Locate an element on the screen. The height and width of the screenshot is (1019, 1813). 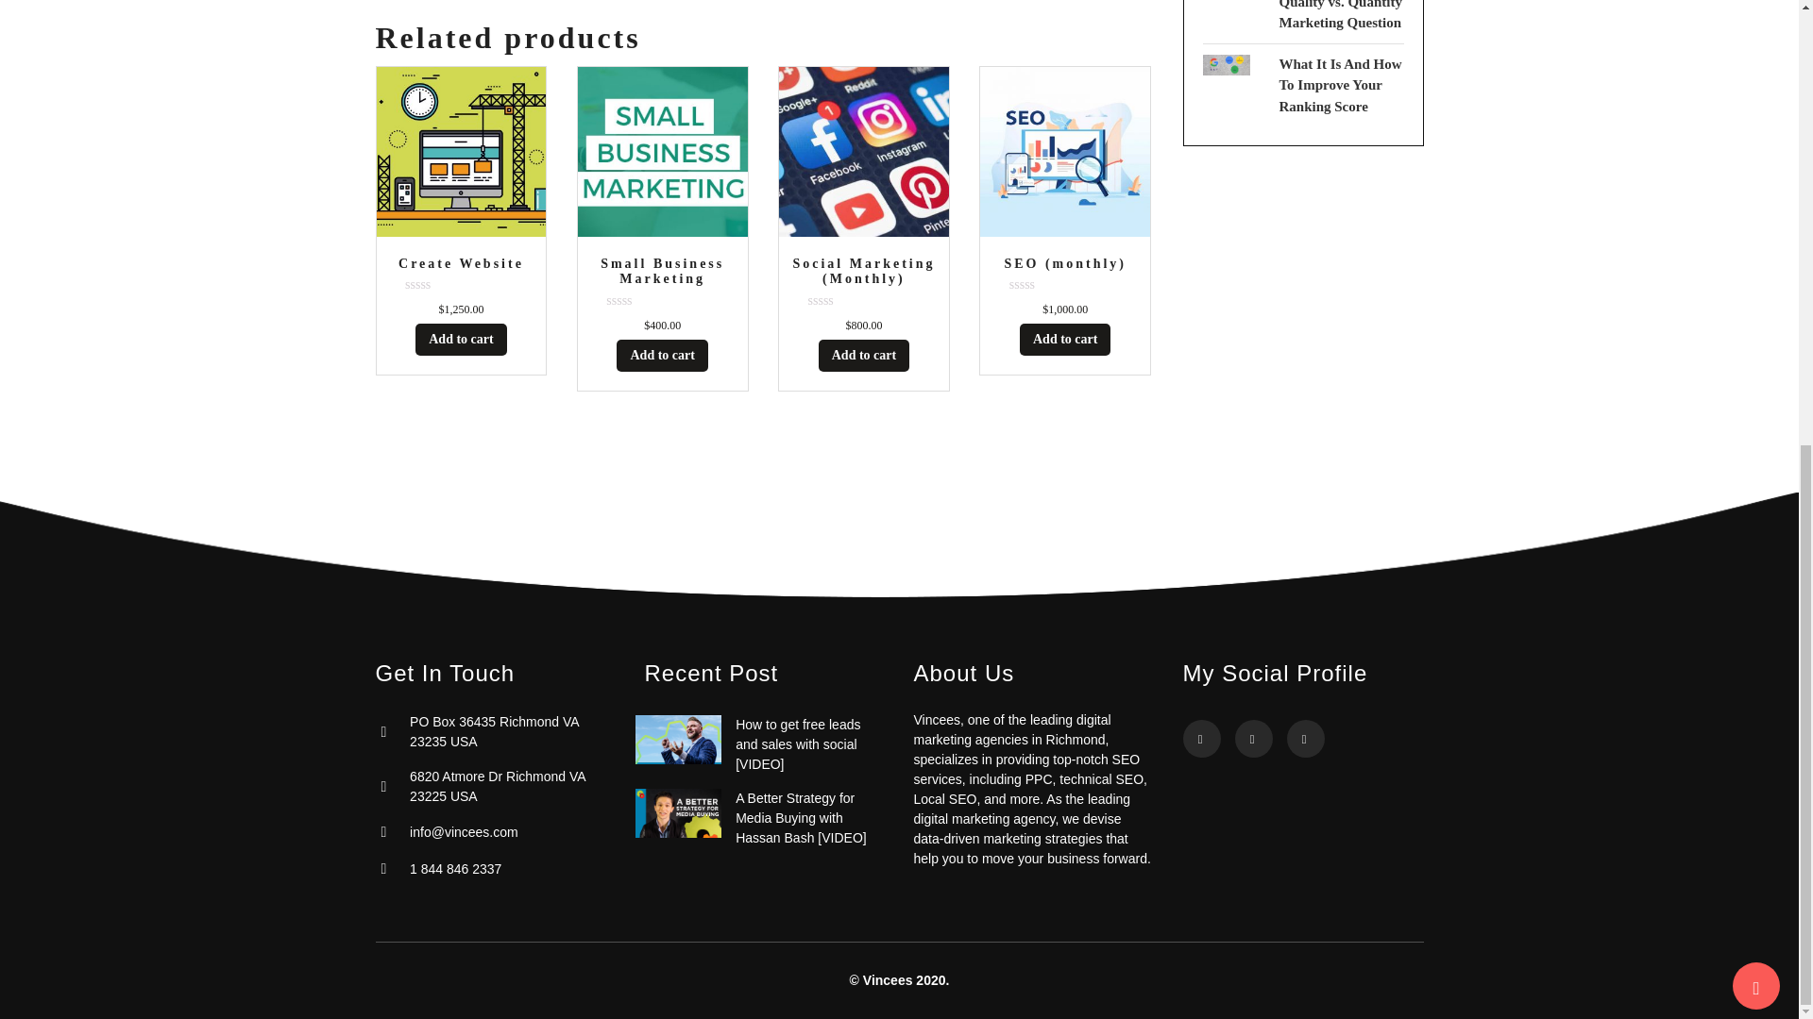
Add to cart is located at coordinates (864, 355).